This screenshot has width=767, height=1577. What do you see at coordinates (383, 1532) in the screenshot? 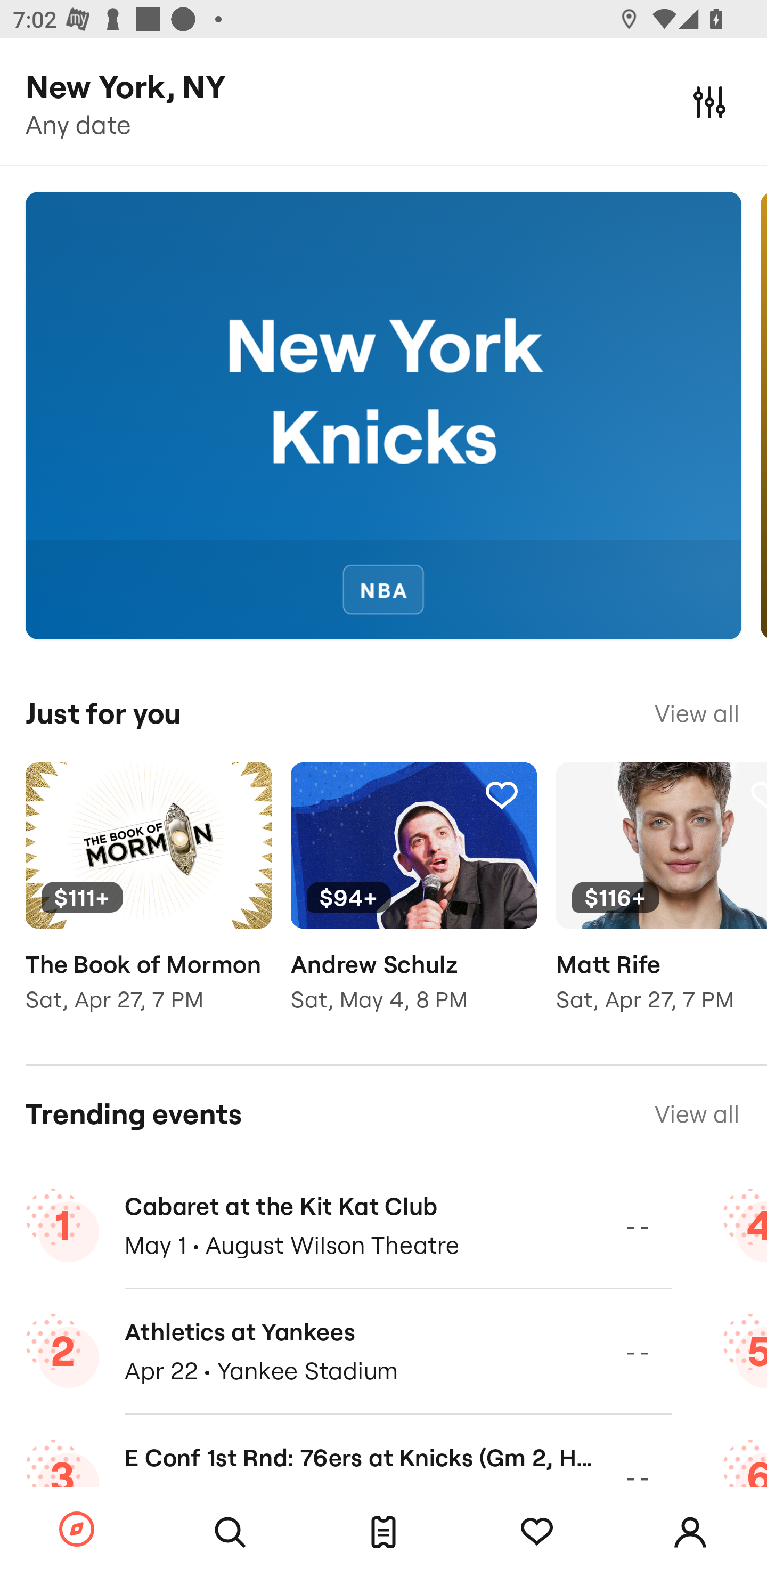
I see `Tickets` at bounding box center [383, 1532].